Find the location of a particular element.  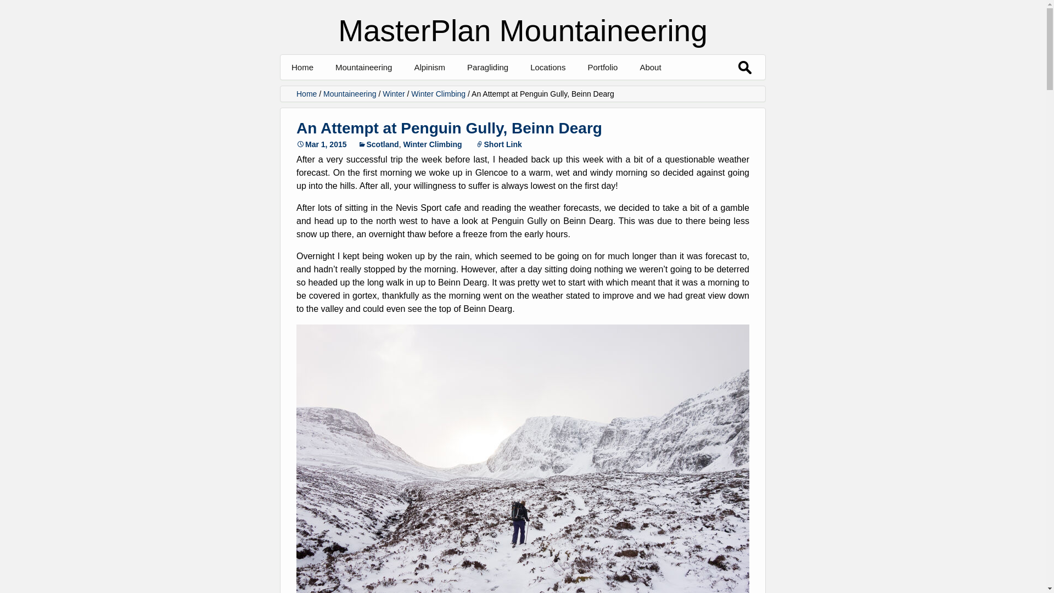

About is located at coordinates (694, 92).